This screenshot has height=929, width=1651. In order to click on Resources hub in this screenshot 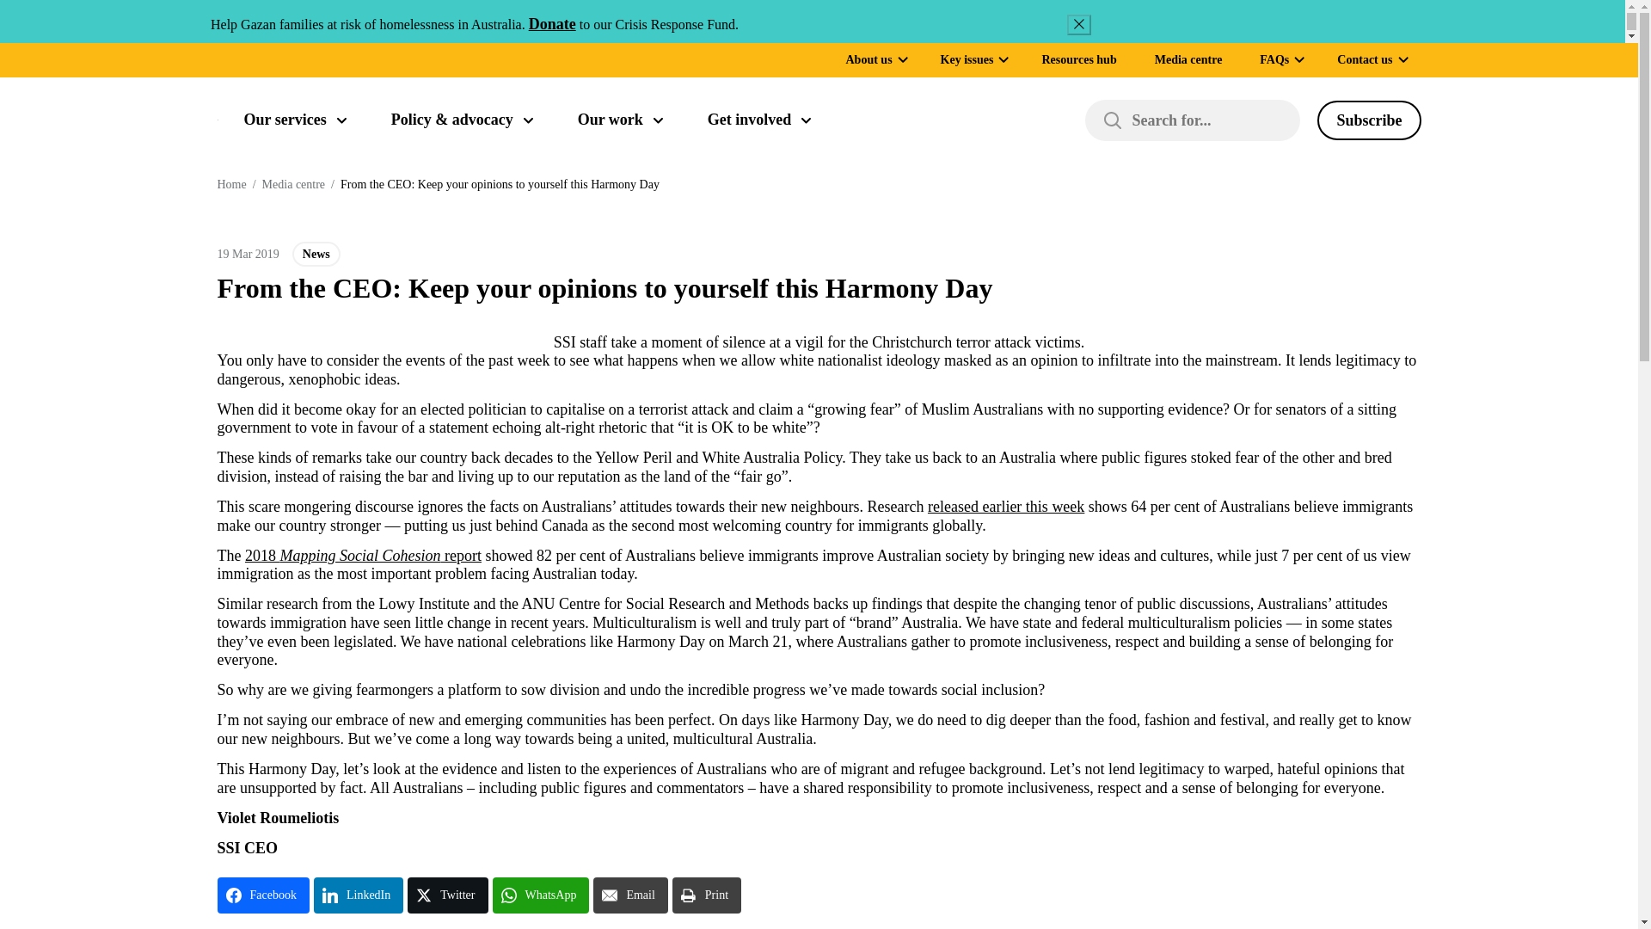, I will do `click(1078, 59)`.